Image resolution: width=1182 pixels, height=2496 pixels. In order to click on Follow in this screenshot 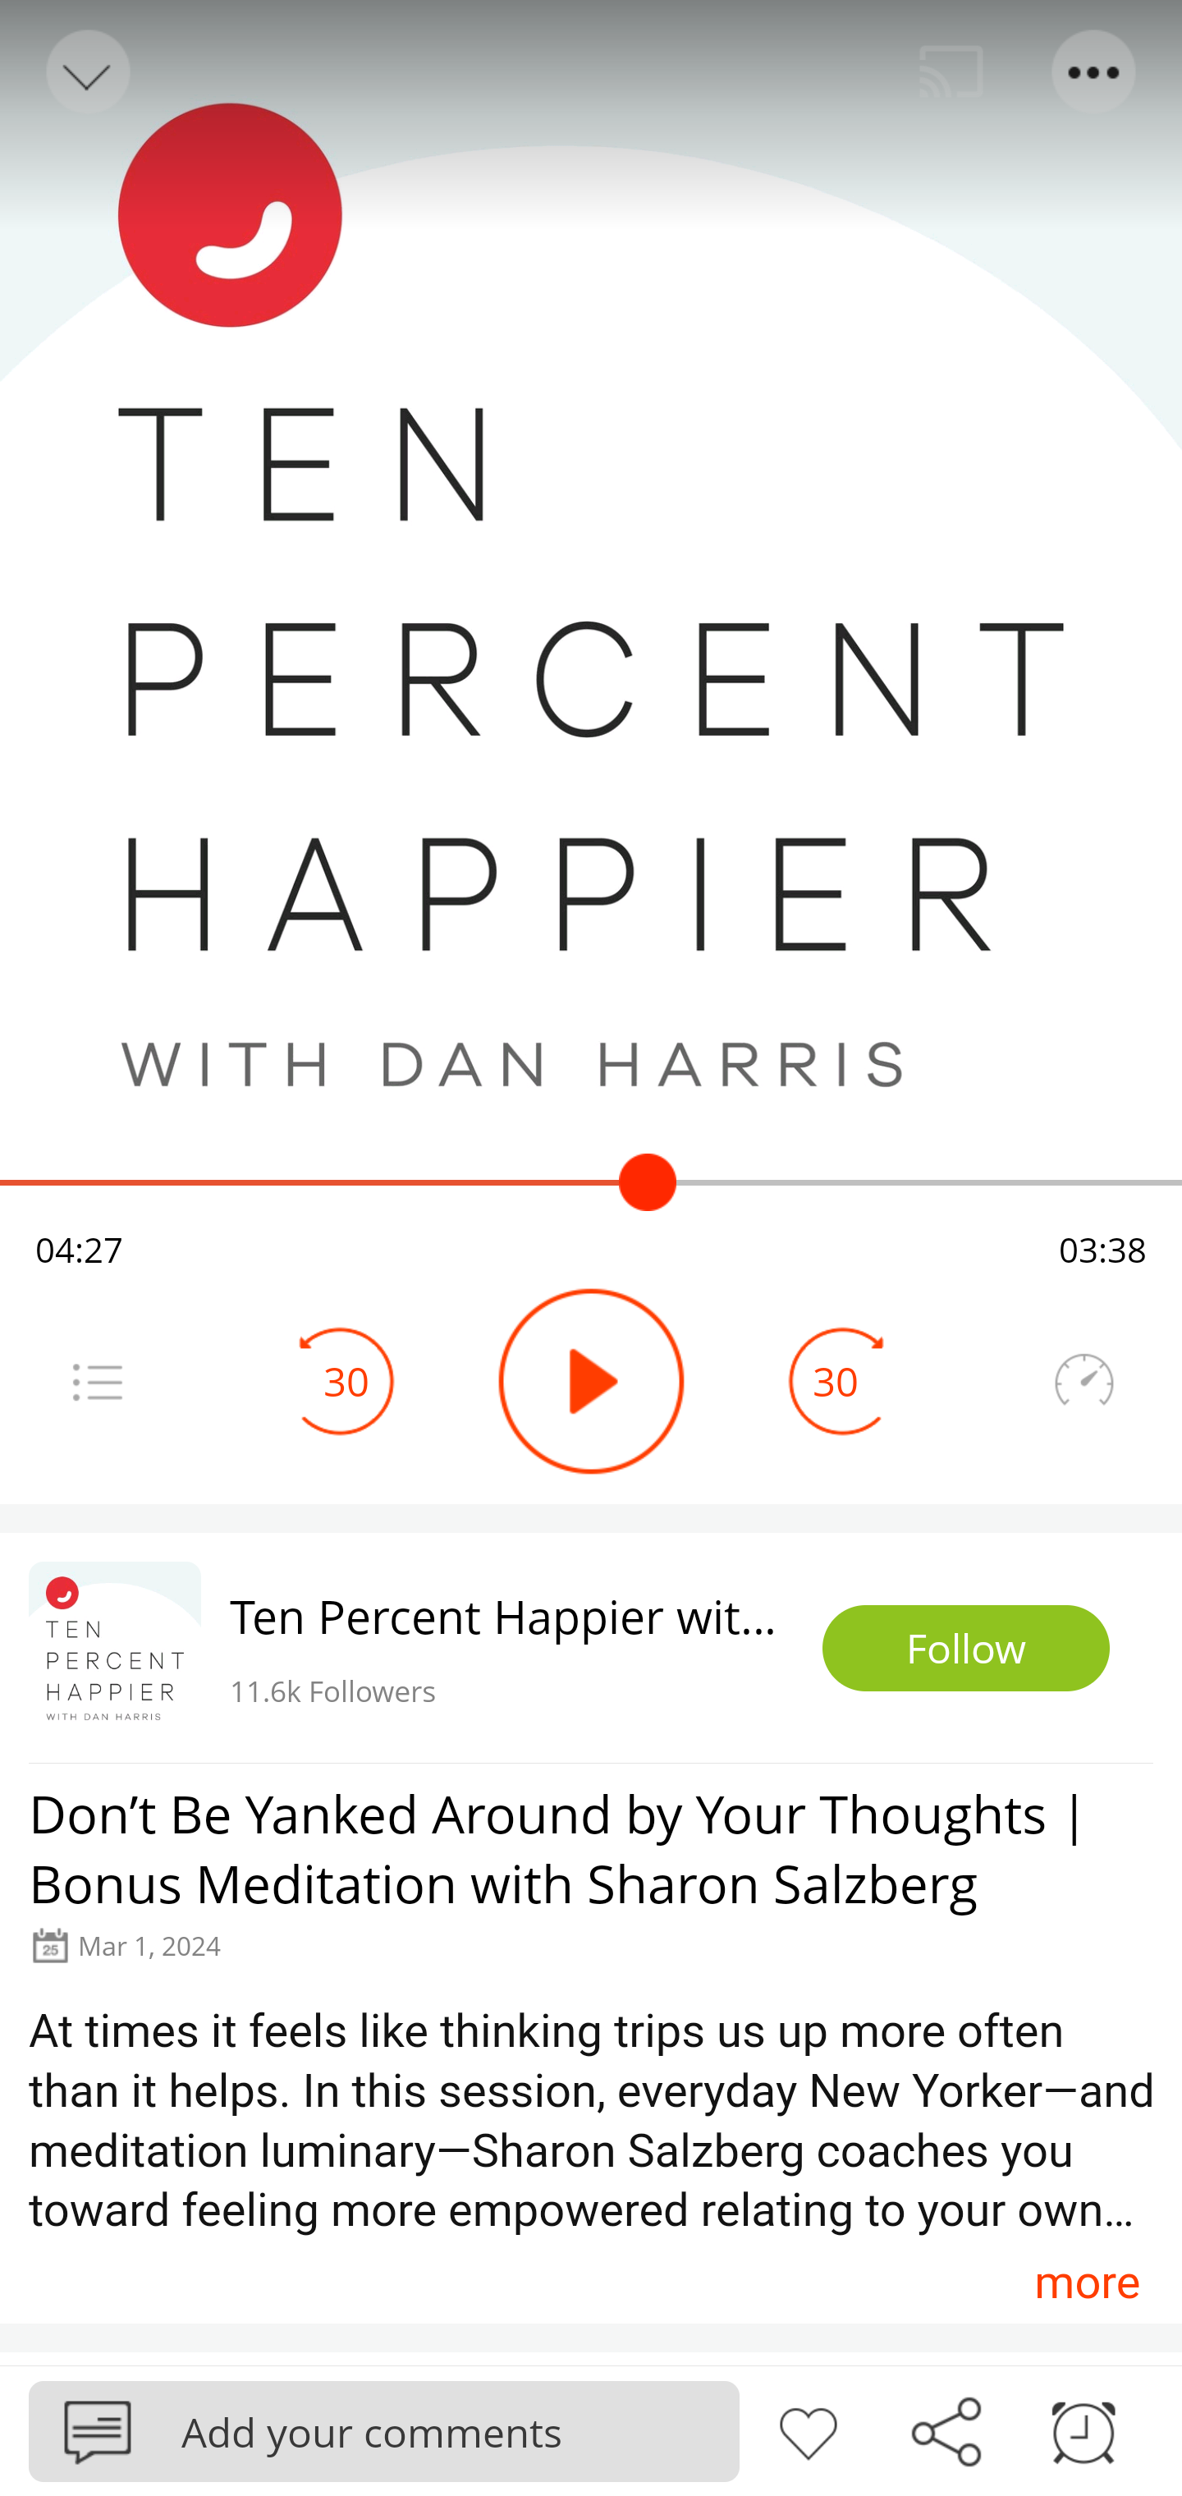, I will do `click(966, 1649)`.